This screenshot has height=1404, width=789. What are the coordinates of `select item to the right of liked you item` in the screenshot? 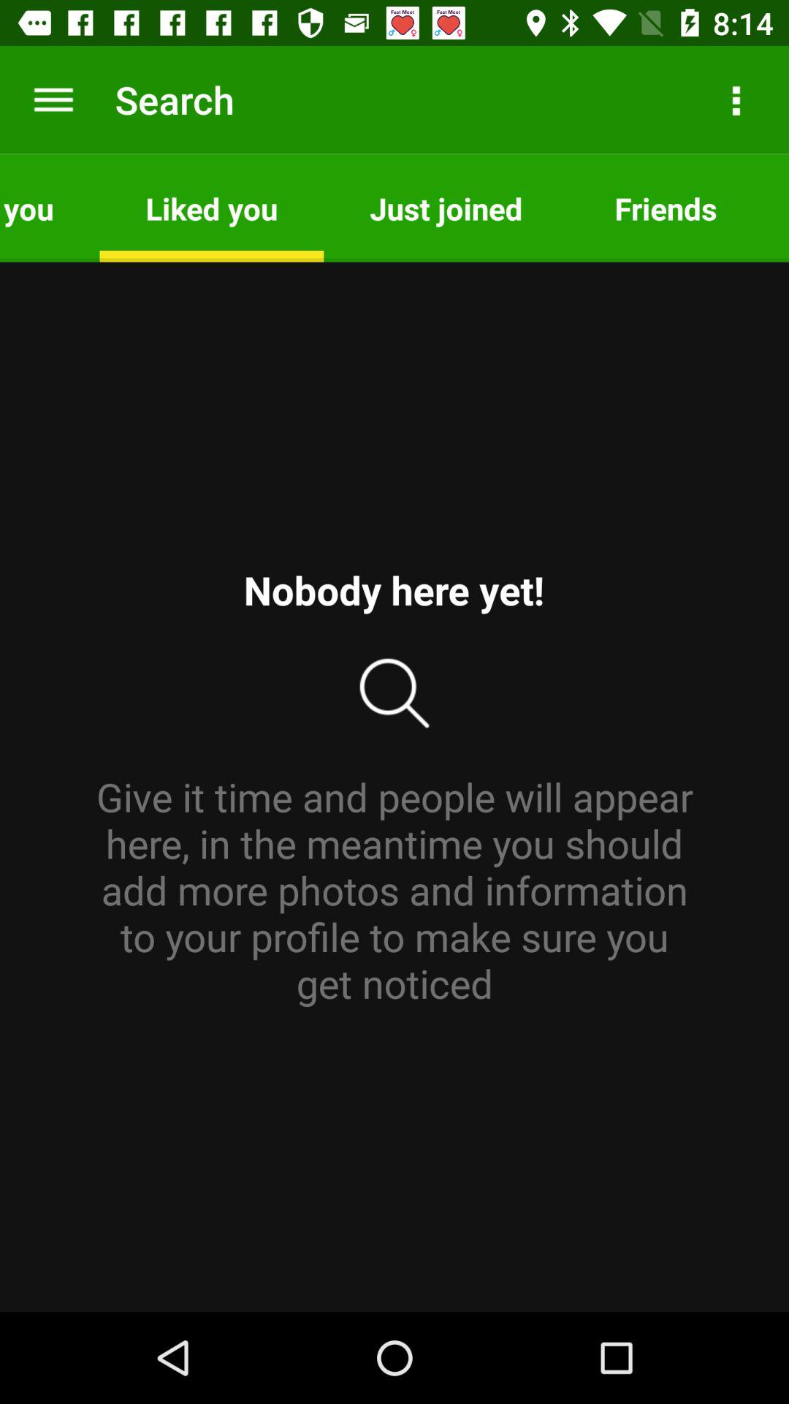 It's located at (446, 208).